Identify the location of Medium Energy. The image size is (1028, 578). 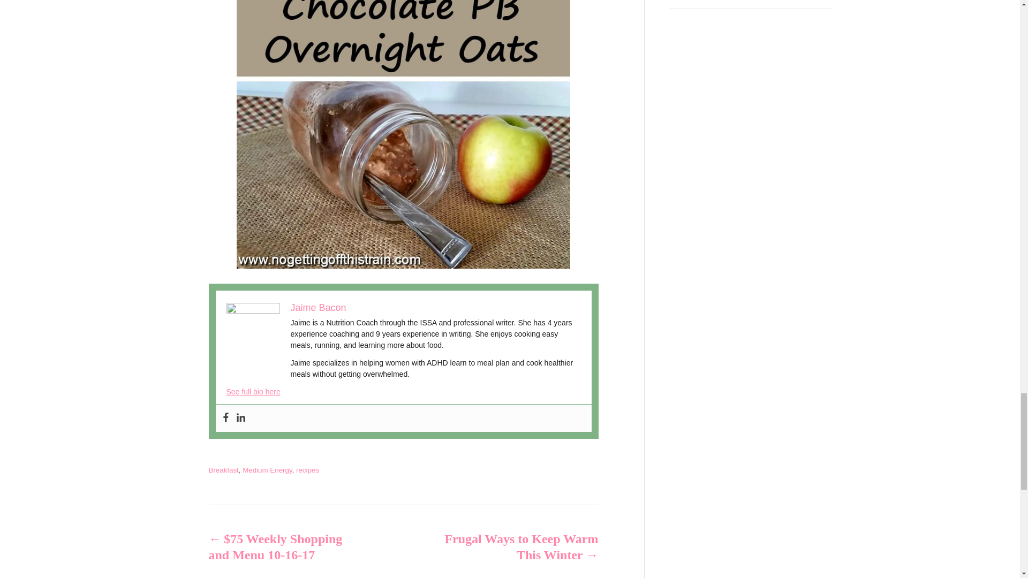
(267, 470).